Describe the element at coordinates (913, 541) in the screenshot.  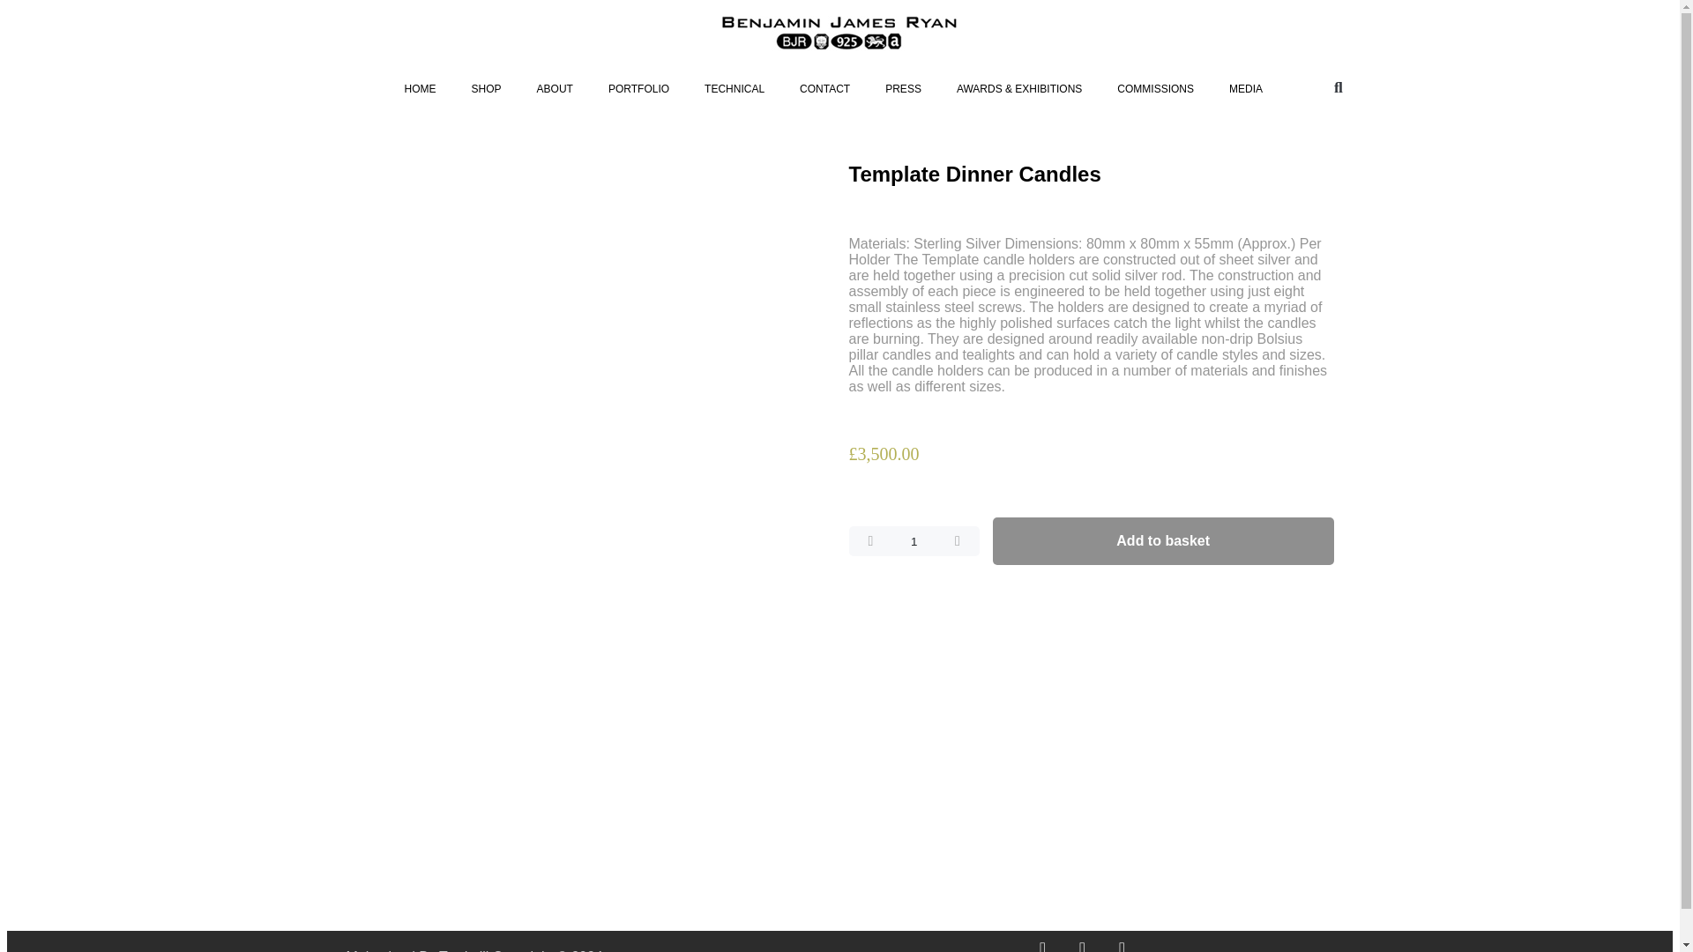
I see `1` at that location.